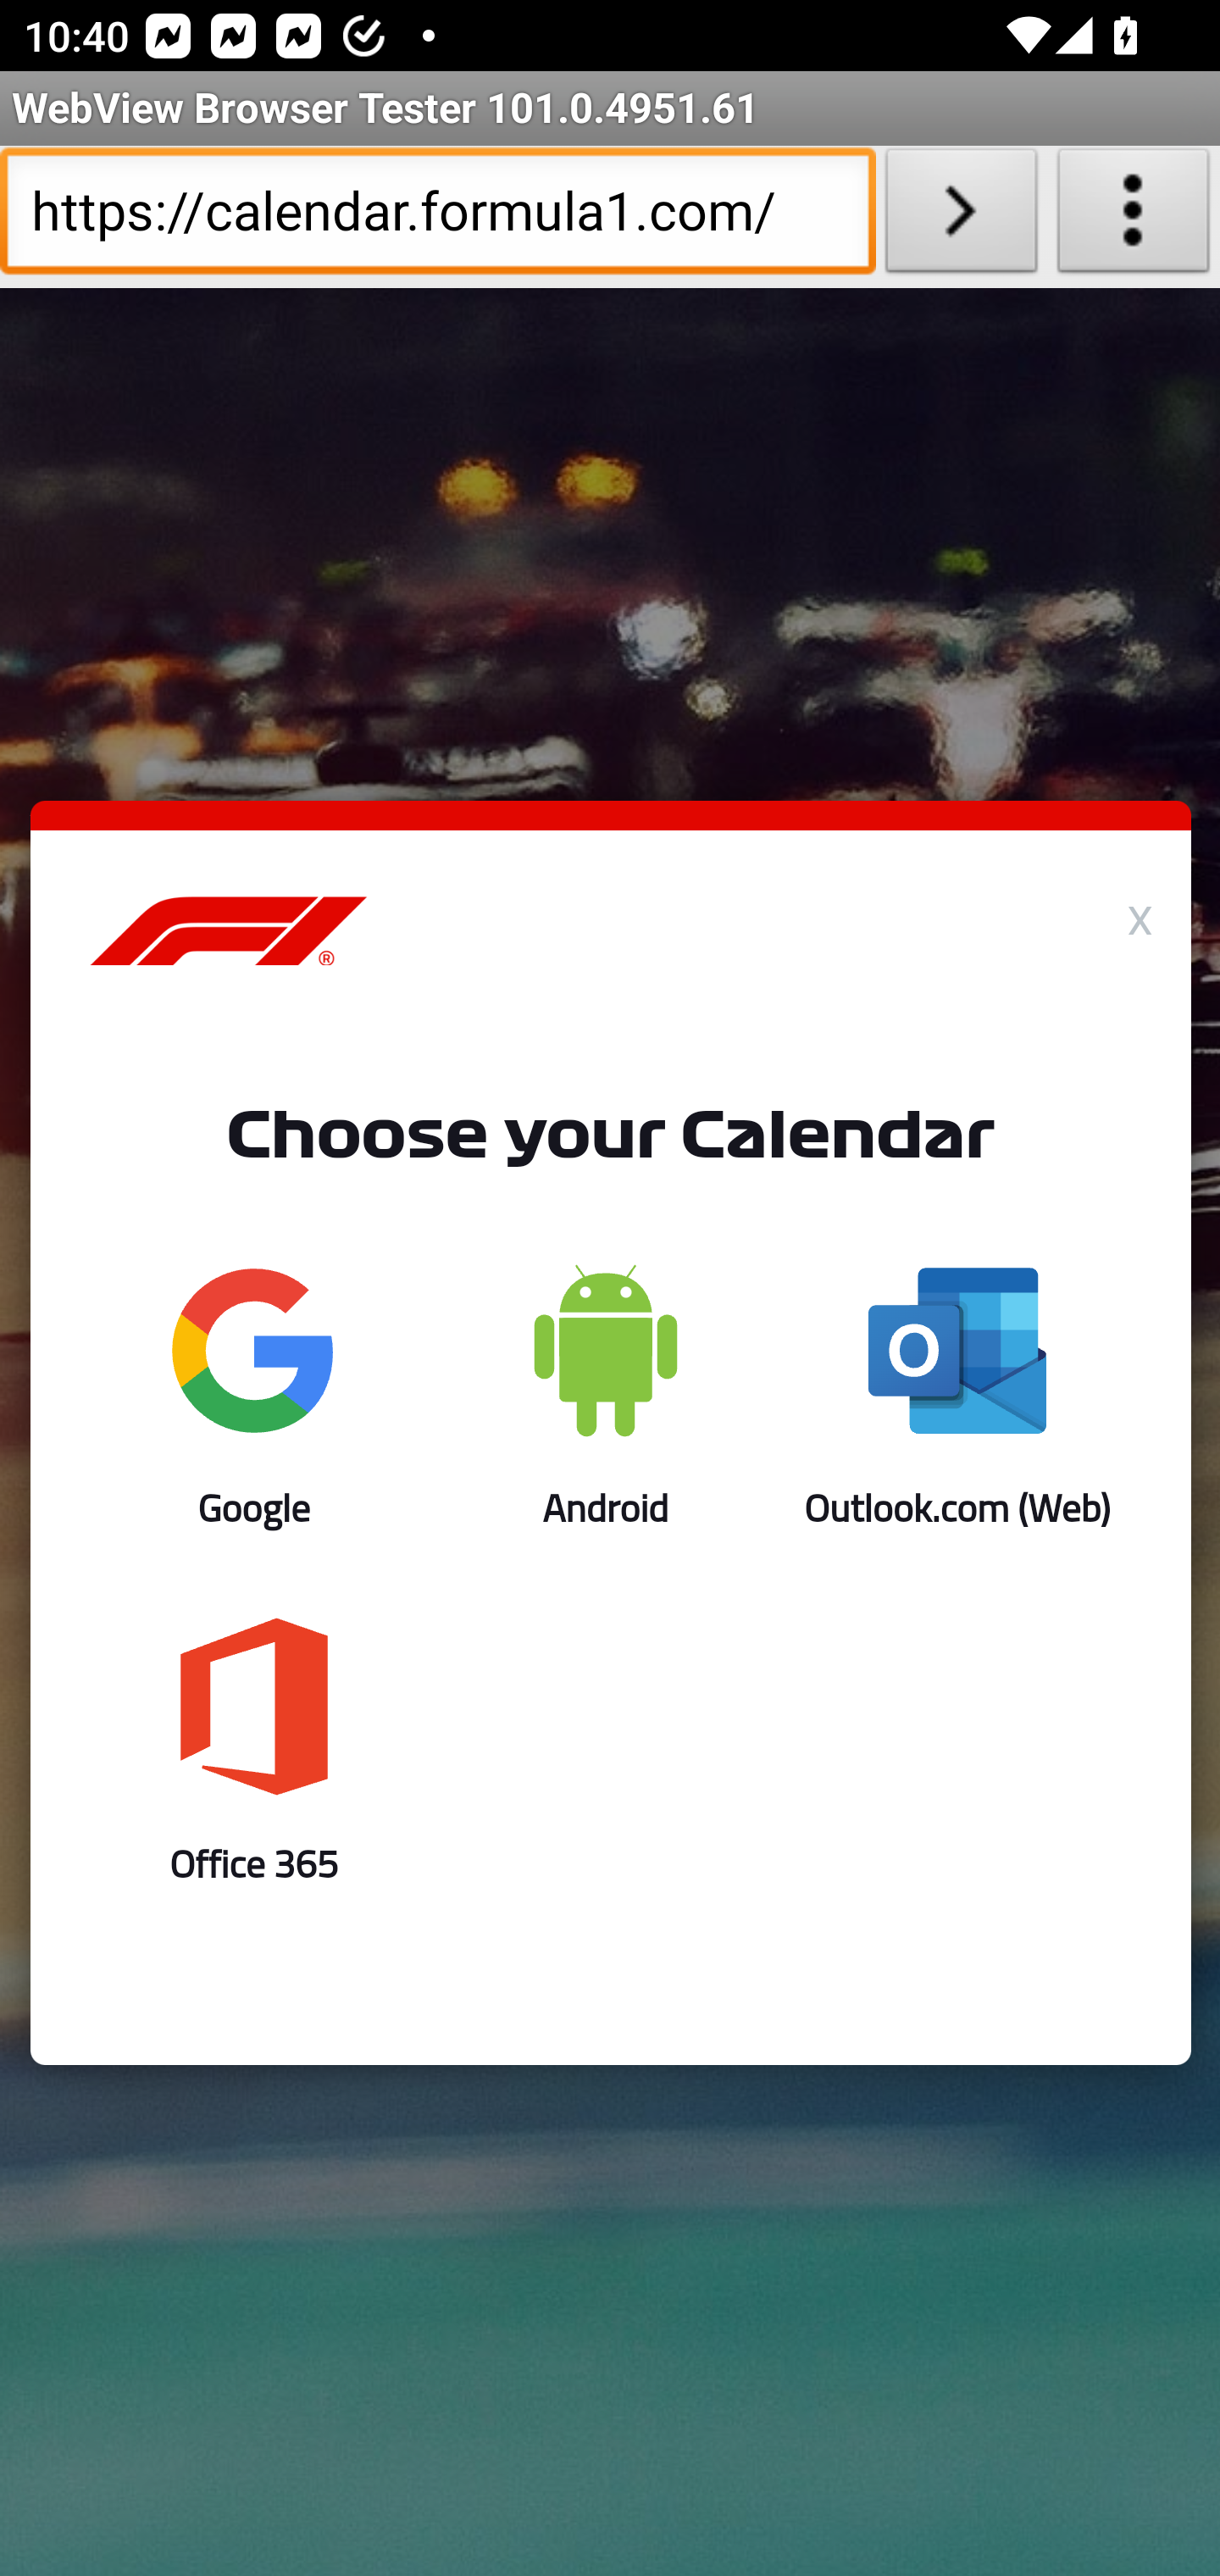 This screenshot has width=1220, height=2576. What do you see at coordinates (1140, 913) in the screenshot?
I see `x` at bounding box center [1140, 913].